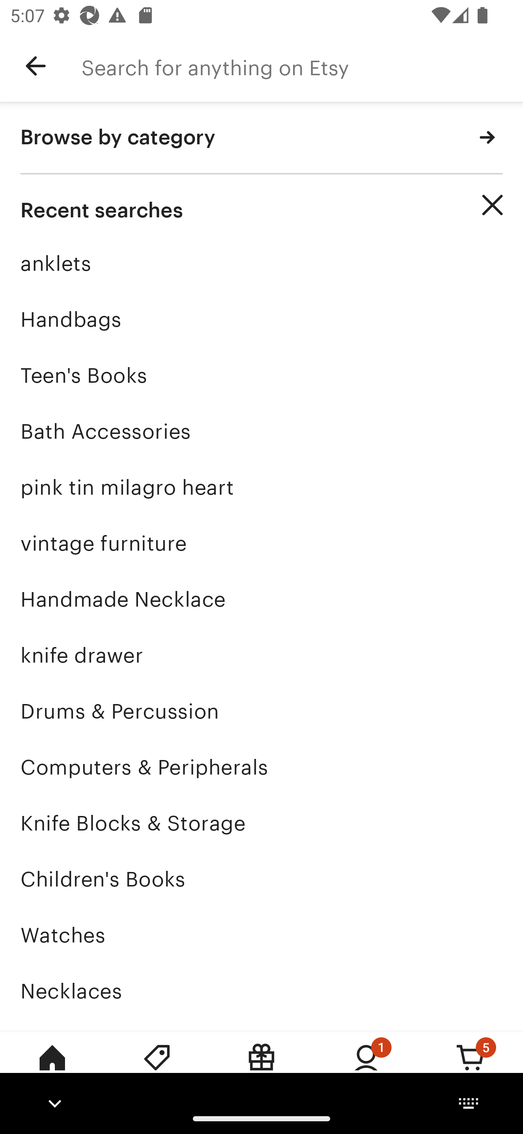 The width and height of the screenshot is (523, 1134). What do you see at coordinates (36, 66) in the screenshot?
I see `Navigate up` at bounding box center [36, 66].